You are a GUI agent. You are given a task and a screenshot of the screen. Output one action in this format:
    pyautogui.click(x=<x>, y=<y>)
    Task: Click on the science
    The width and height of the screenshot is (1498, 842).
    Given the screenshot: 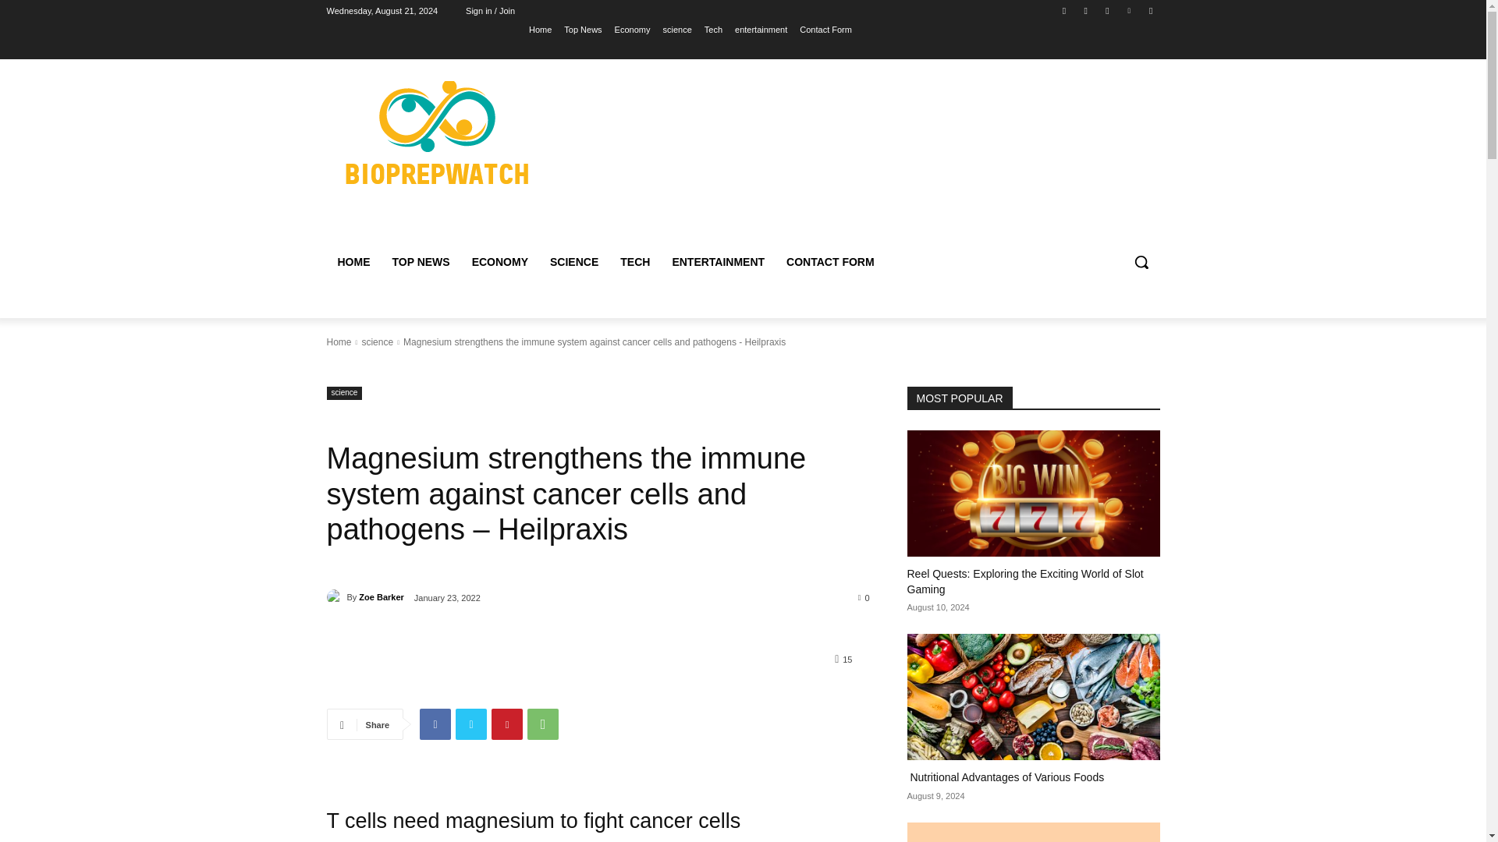 What is the action you would take?
    pyautogui.click(x=676, y=29)
    